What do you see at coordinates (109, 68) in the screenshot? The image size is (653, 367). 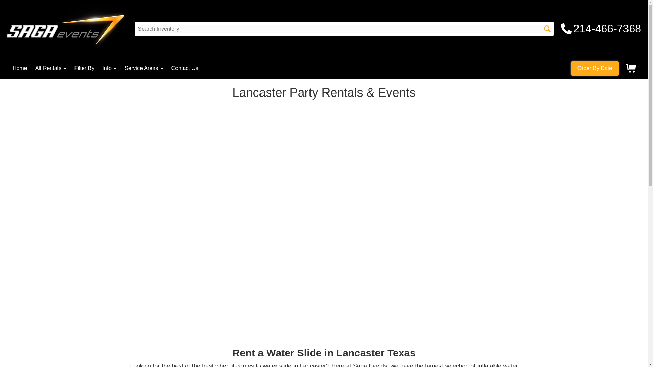 I see `Info` at bounding box center [109, 68].